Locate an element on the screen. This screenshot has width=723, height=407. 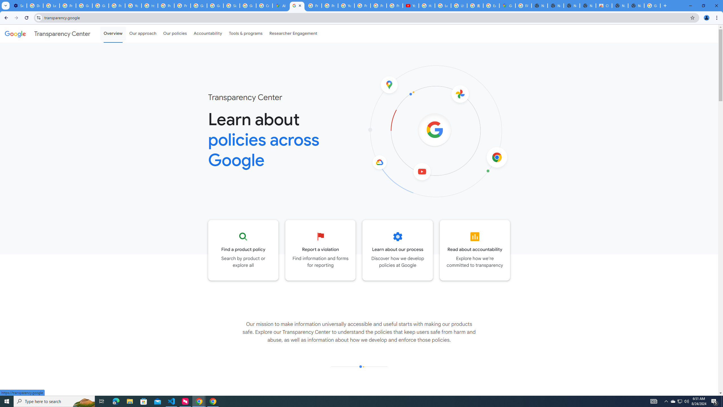
Privacy Help Center - Policies Help is located at coordinates (313, 6).